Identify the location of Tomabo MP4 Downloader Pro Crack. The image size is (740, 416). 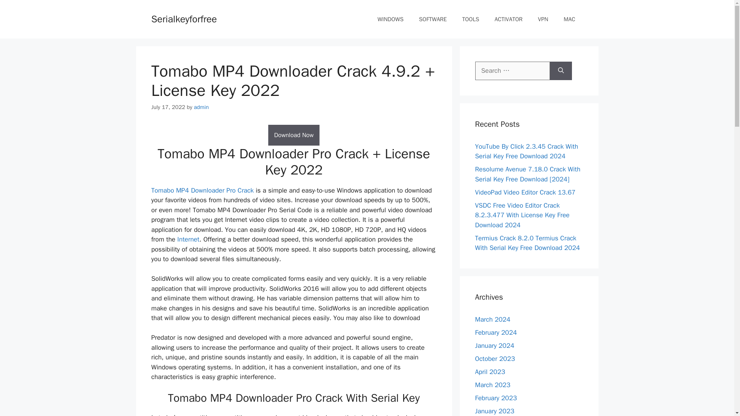
(202, 190).